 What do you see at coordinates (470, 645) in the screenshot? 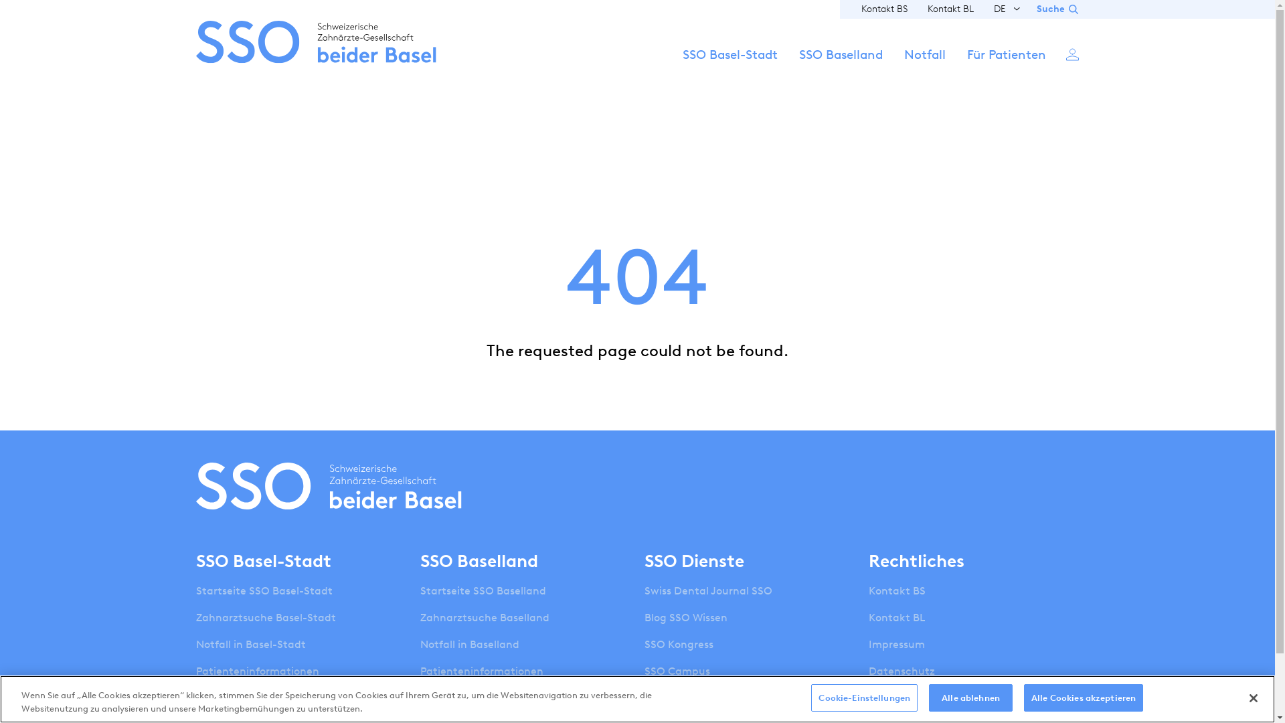
I see `Notfall in Baselland` at bounding box center [470, 645].